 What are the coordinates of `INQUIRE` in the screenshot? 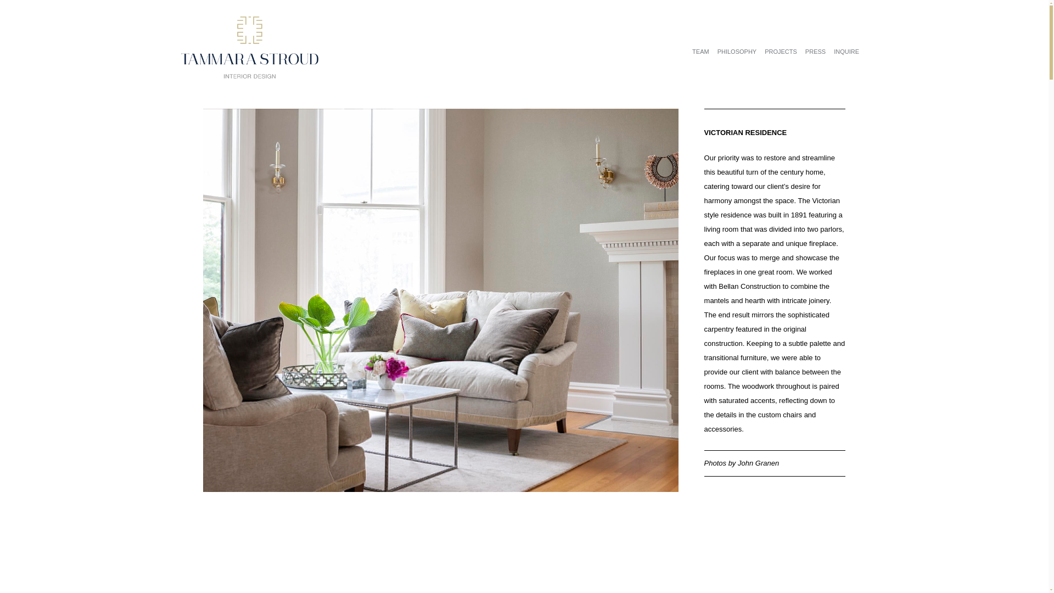 It's located at (846, 52).